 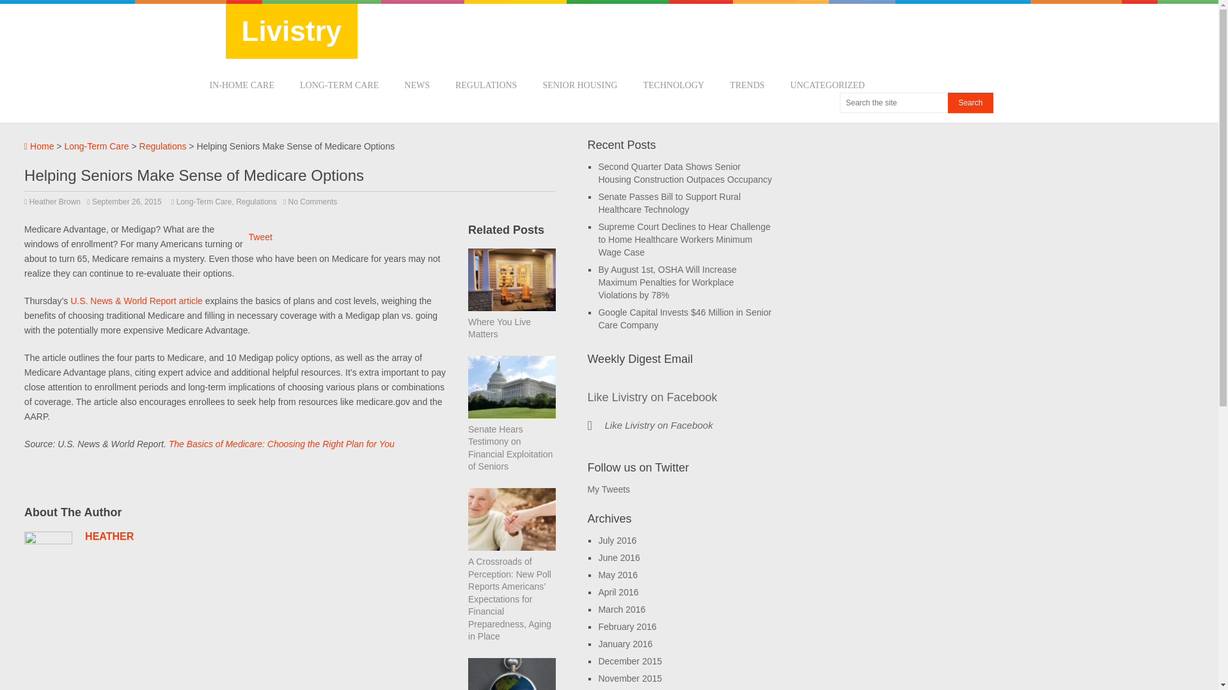 I want to click on Regulations, so click(x=162, y=146).